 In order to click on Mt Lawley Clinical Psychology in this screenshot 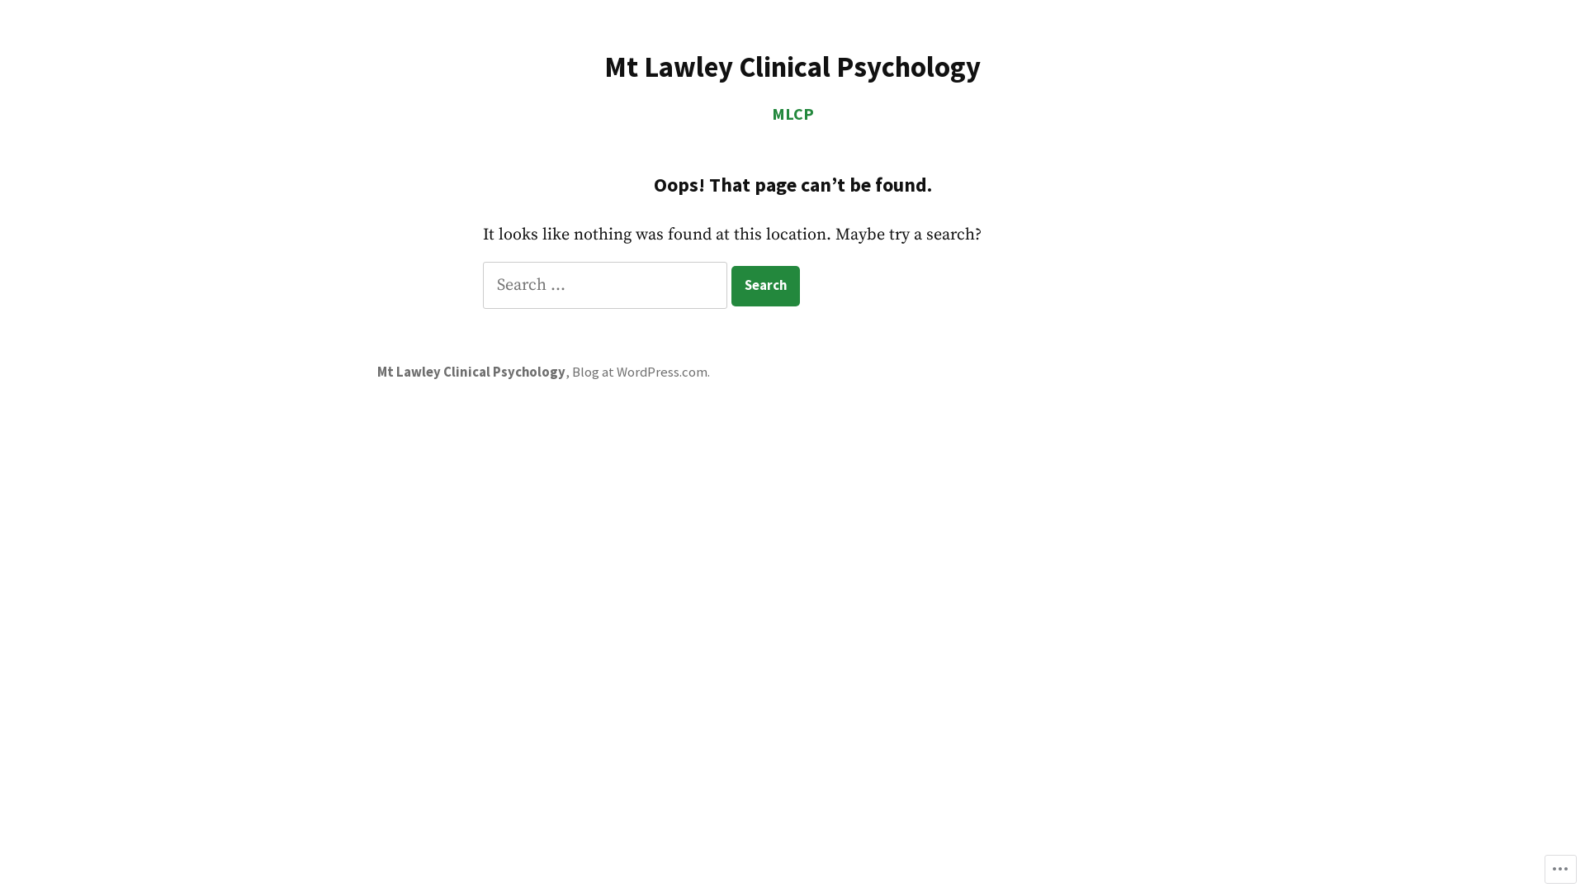, I will do `click(471, 372)`.